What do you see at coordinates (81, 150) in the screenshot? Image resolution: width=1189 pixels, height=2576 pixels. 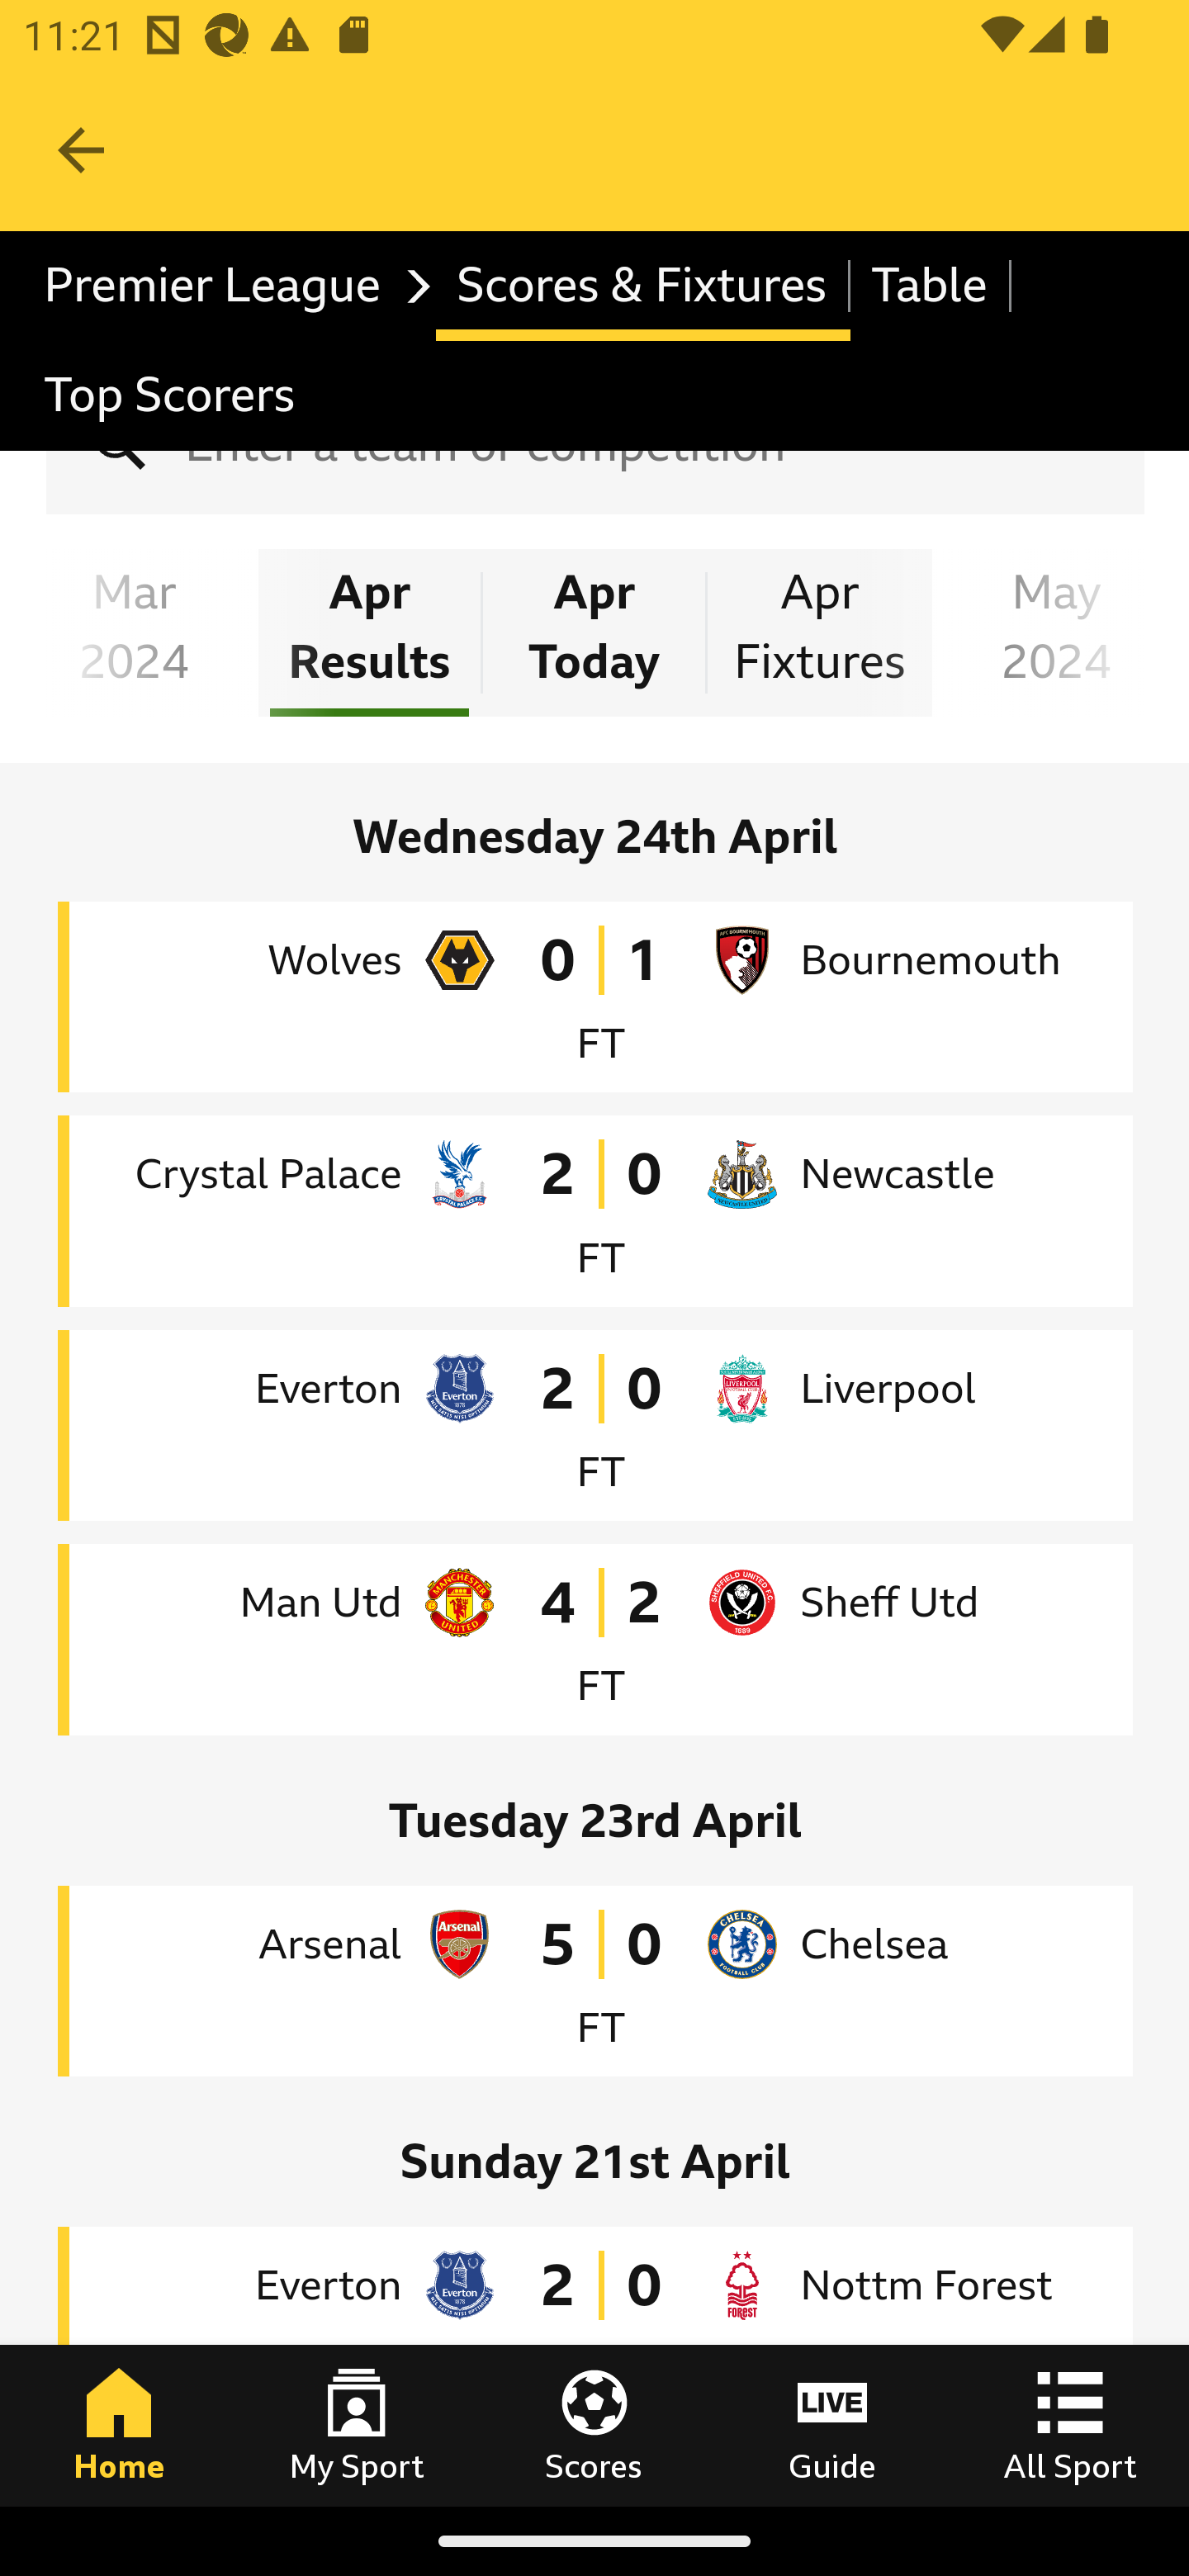 I see `Navigate up` at bounding box center [81, 150].